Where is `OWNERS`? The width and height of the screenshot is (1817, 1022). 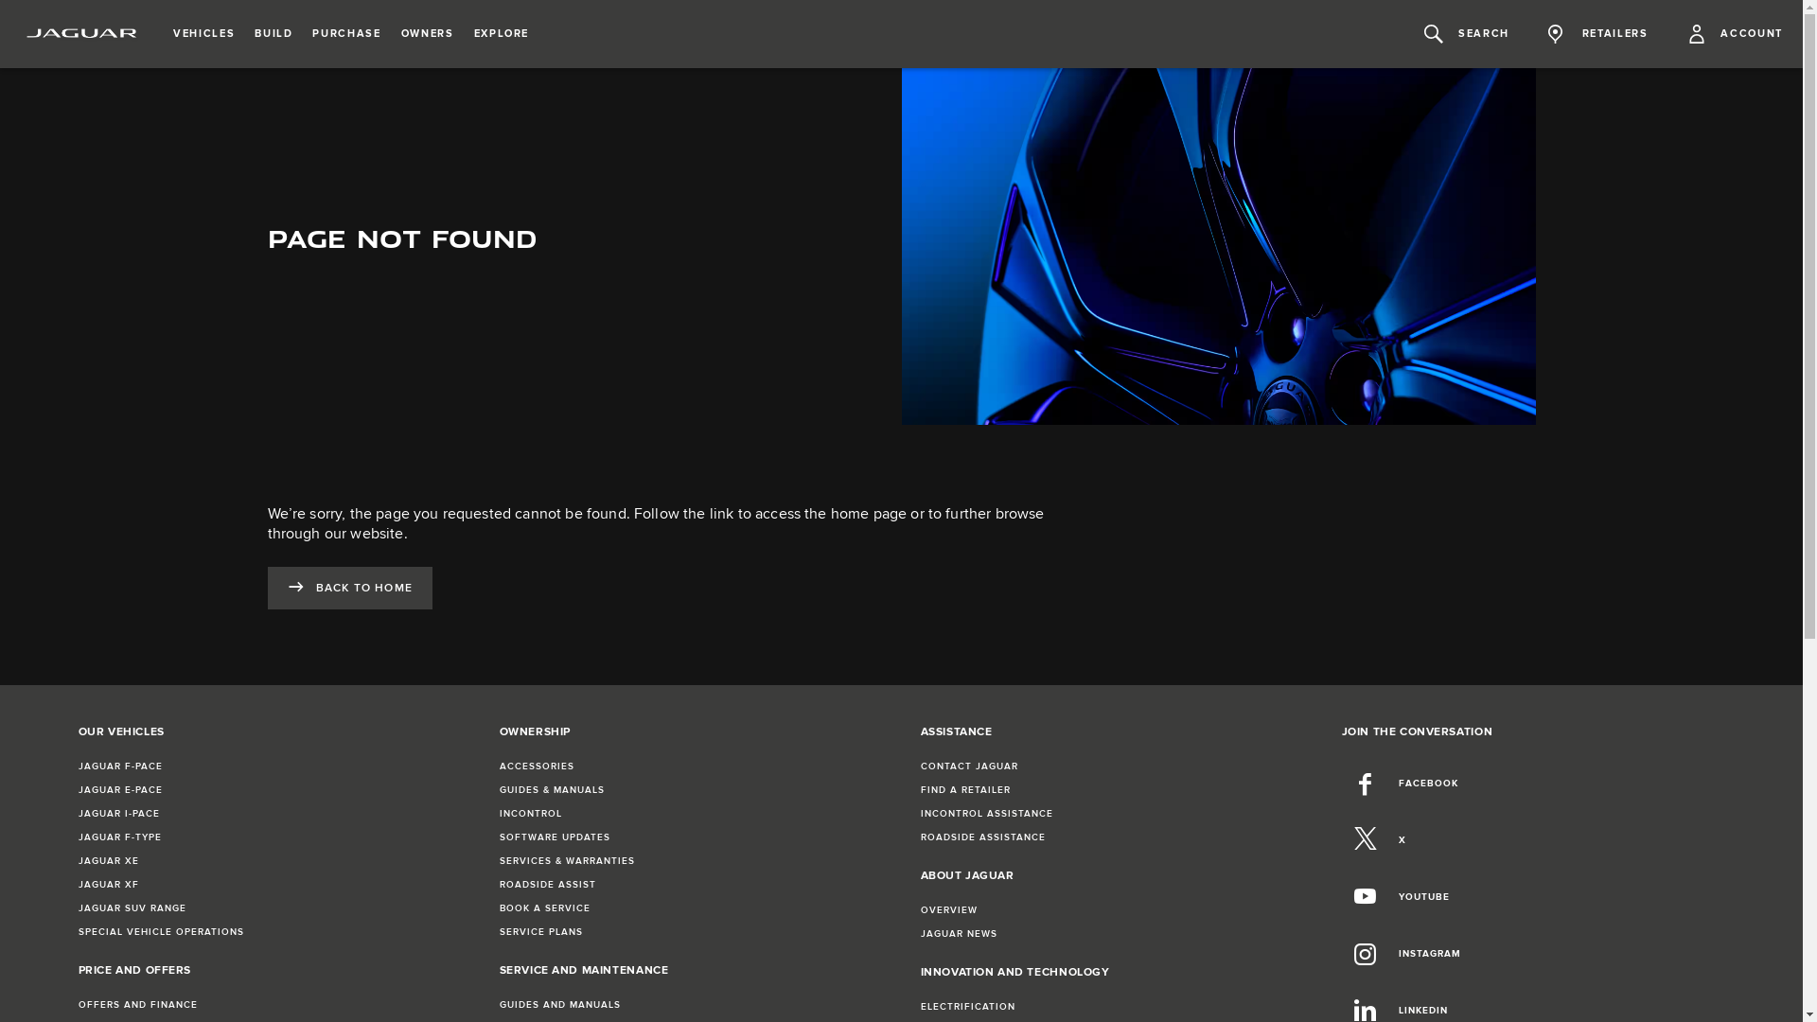
OWNERS is located at coordinates (428, 34).